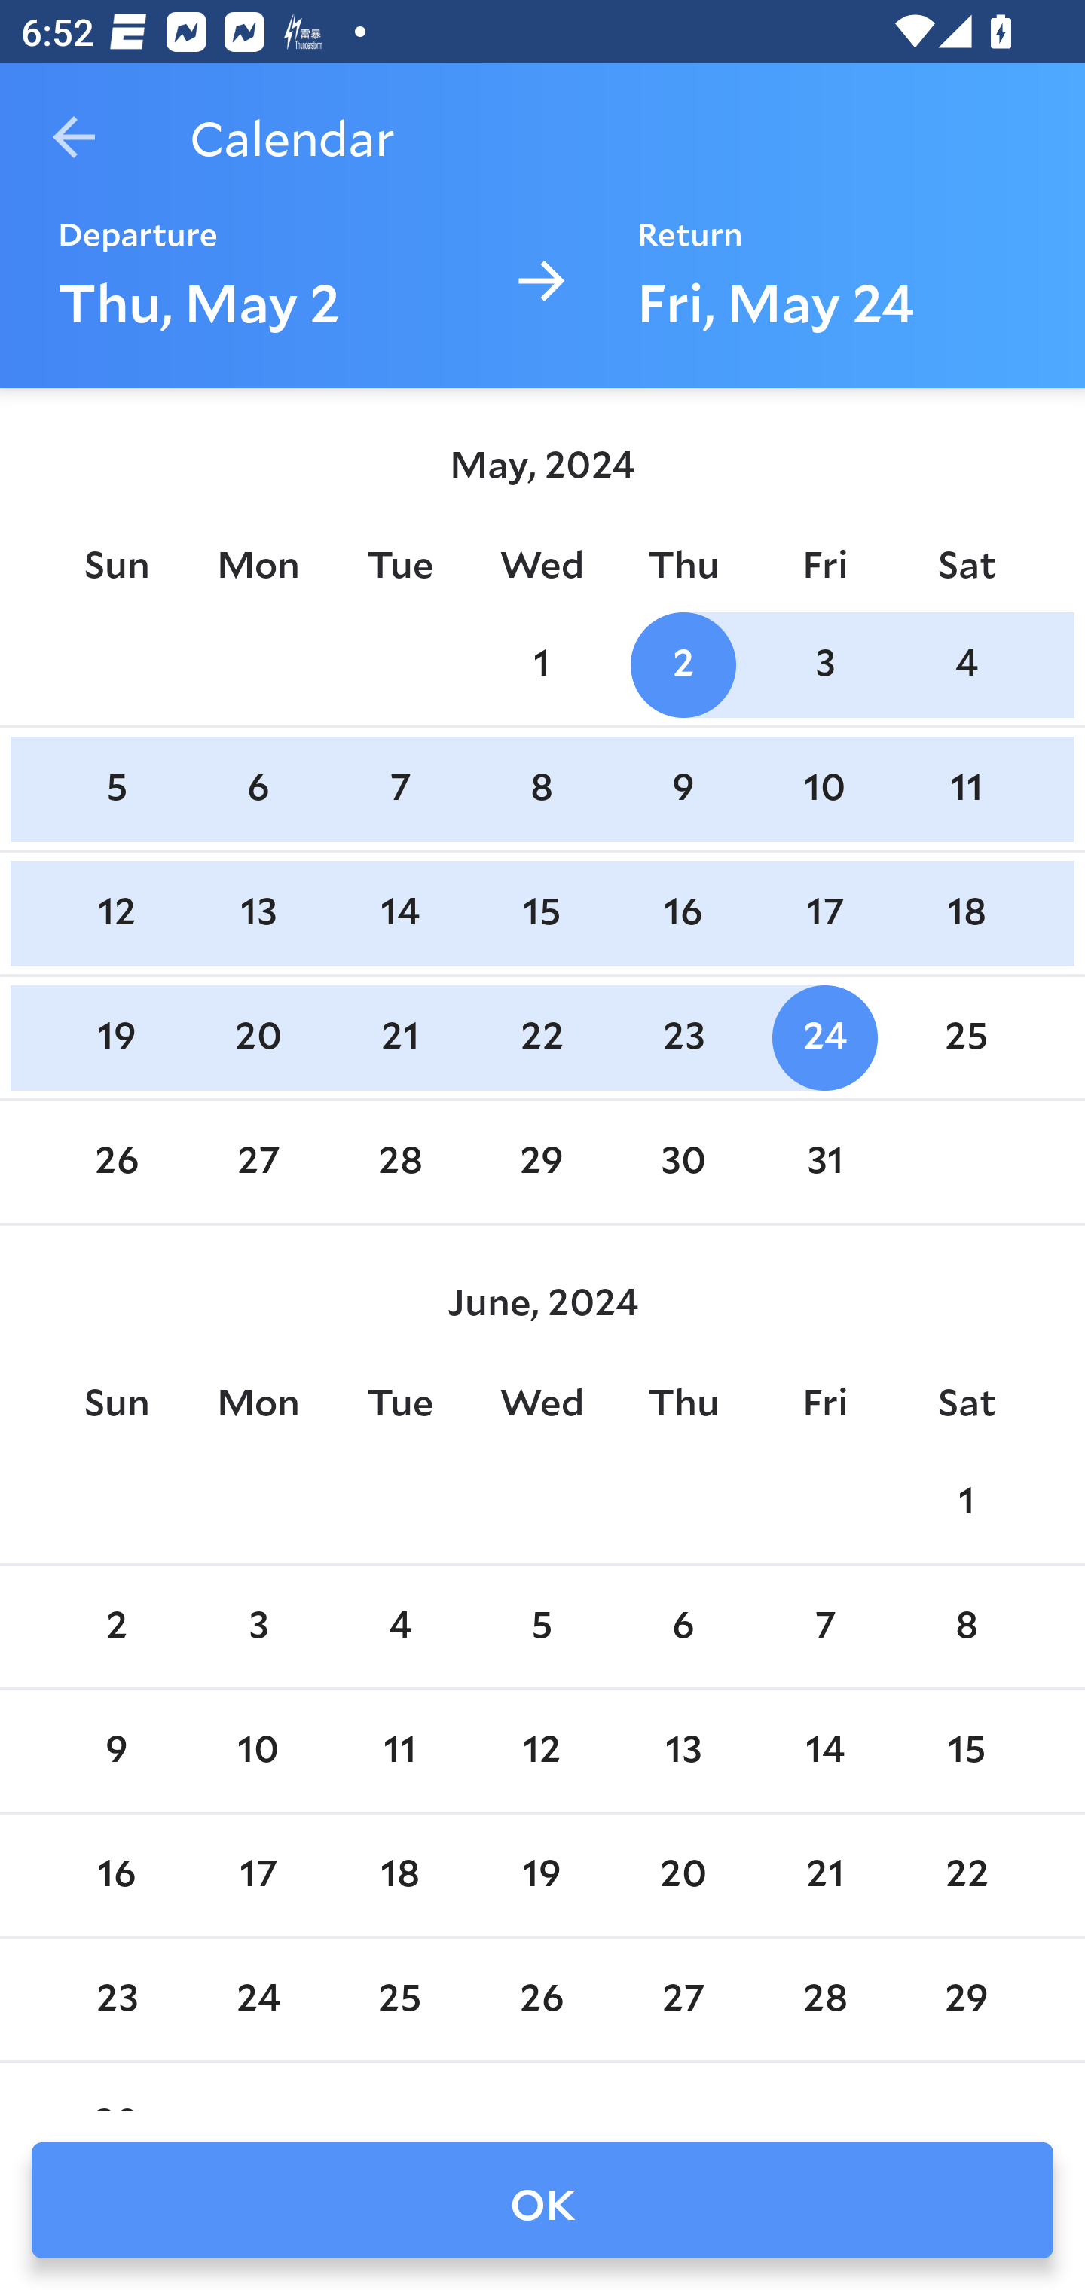 This screenshot has width=1085, height=2290. Describe the element at coordinates (683, 1163) in the screenshot. I see `30` at that location.